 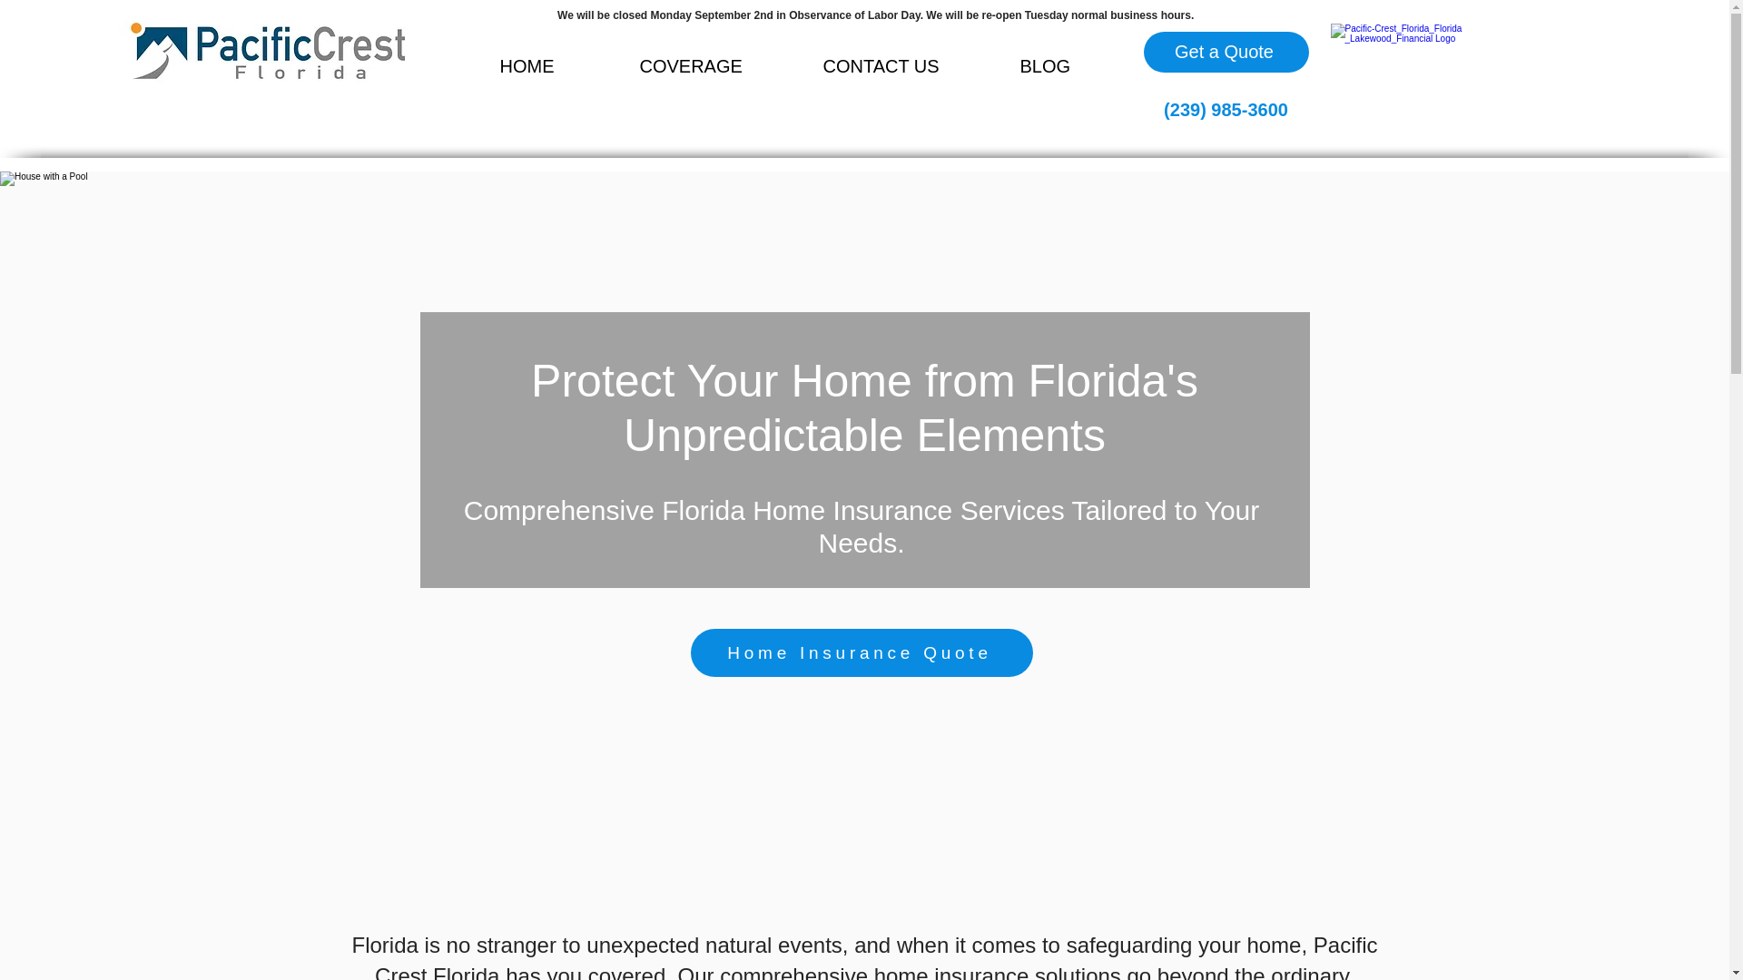 I want to click on HOME, so click(x=556, y=66).